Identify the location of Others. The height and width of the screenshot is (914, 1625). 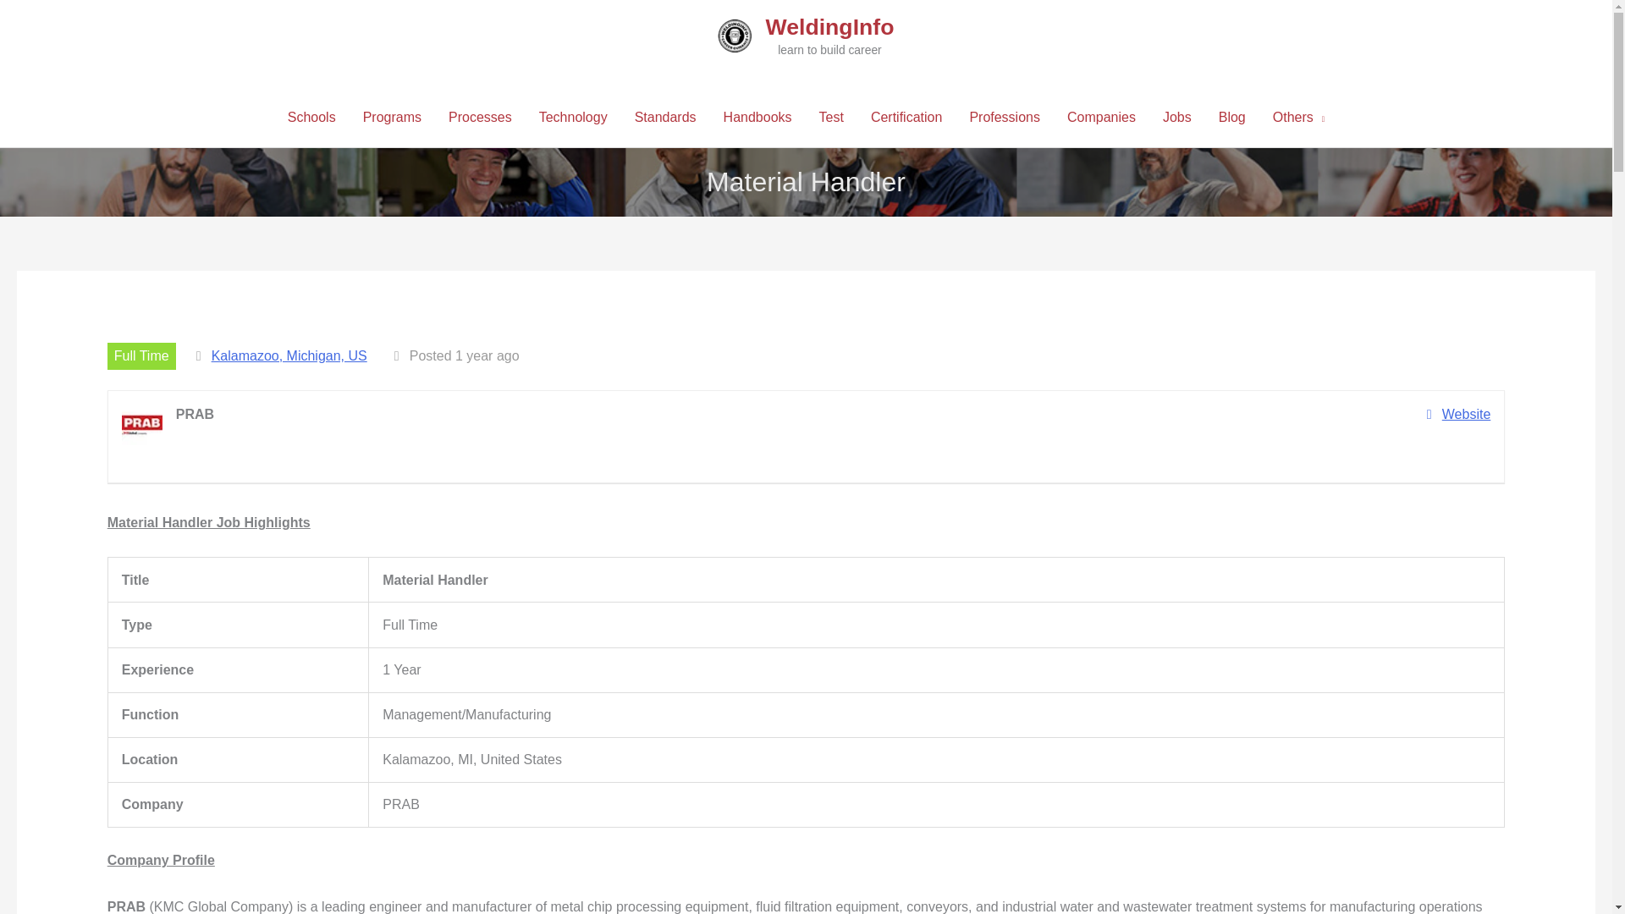
(1299, 117).